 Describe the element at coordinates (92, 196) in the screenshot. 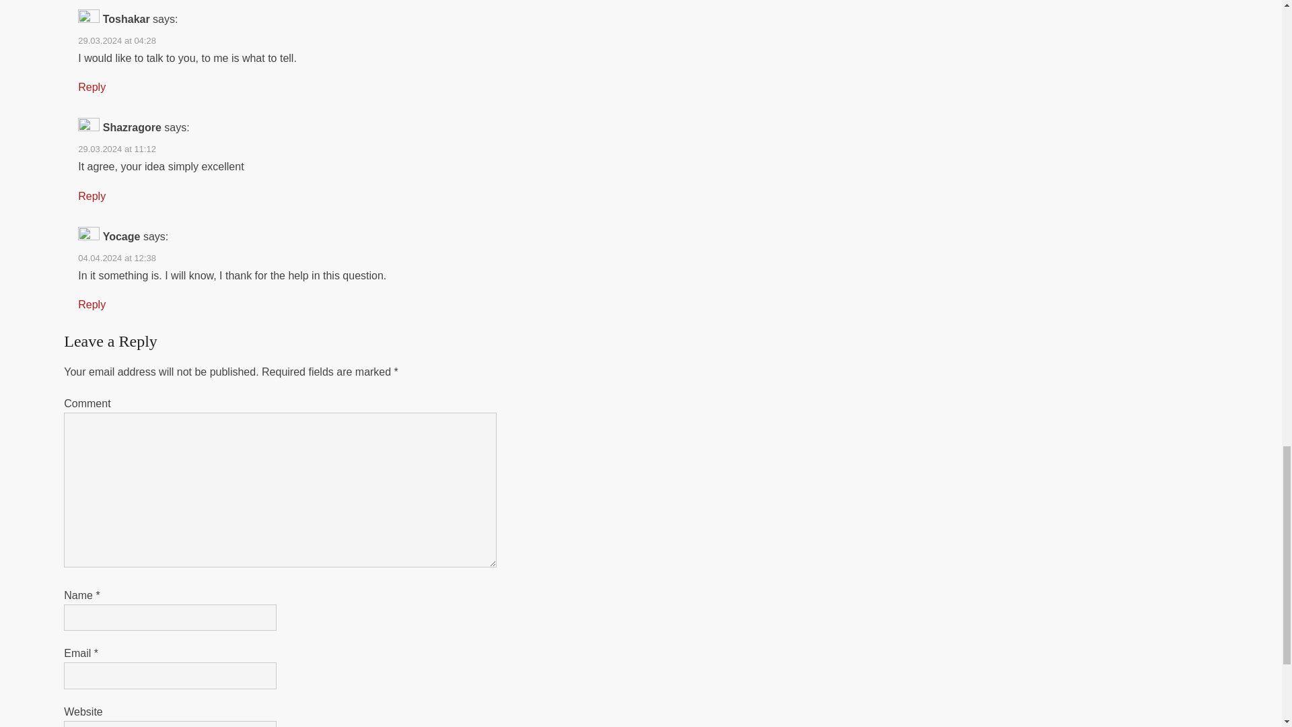

I see `Reply` at that location.